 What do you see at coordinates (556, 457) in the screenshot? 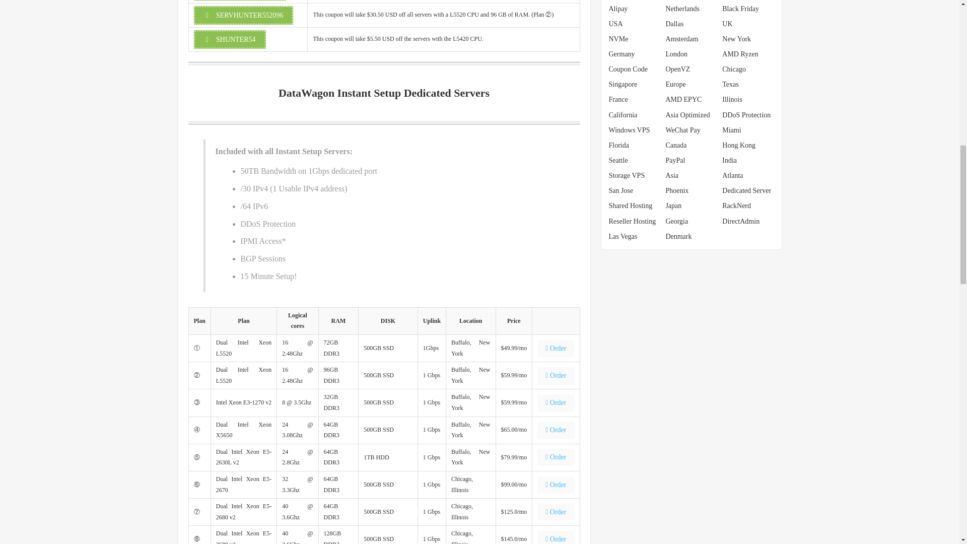
I see `Order` at bounding box center [556, 457].